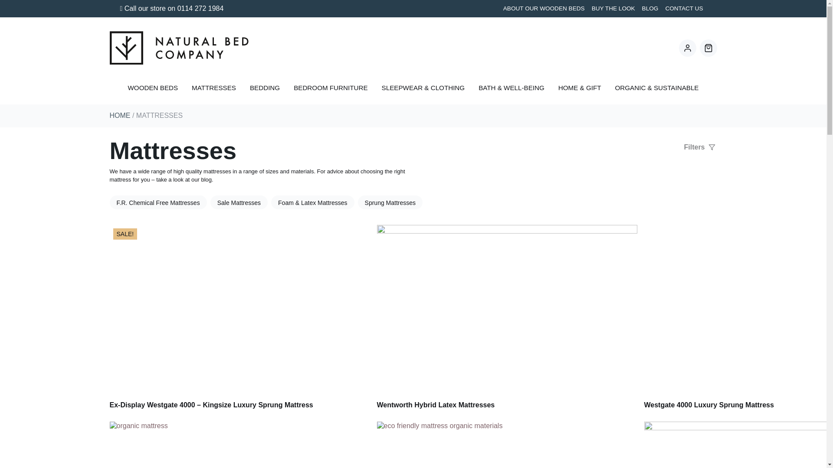  I want to click on 0114 272 1984, so click(200, 8).